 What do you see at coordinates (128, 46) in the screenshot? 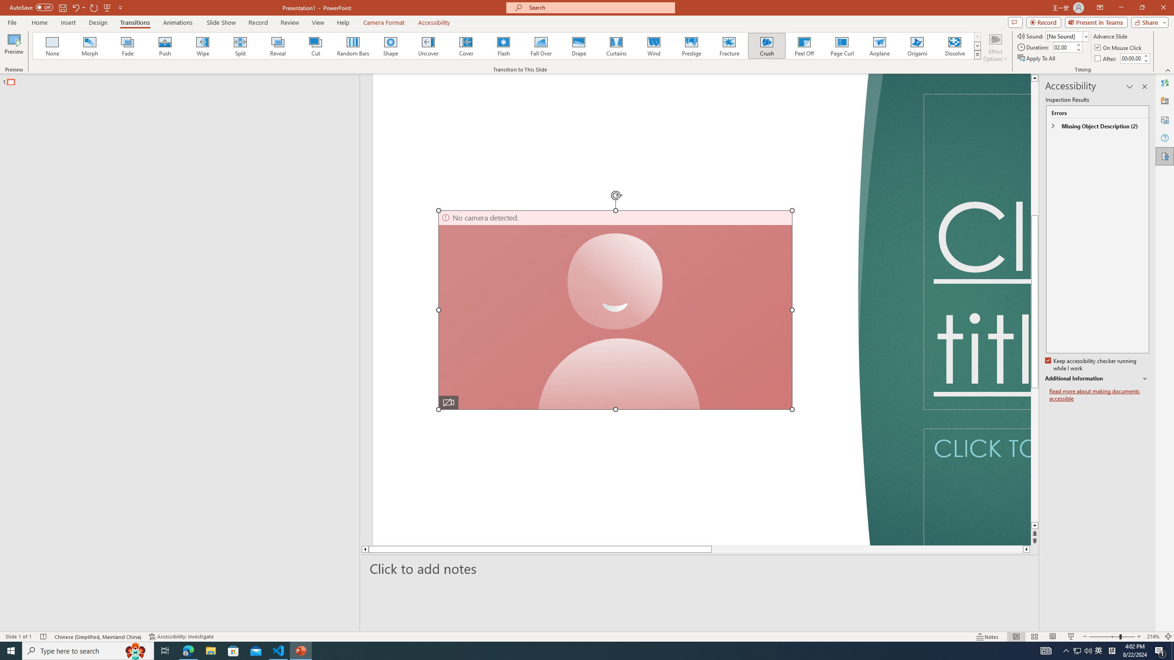
I see `Fade` at bounding box center [128, 46].